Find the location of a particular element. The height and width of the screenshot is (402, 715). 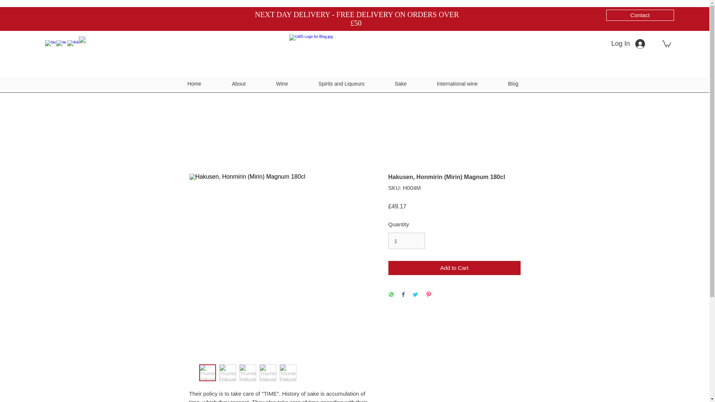

Spirits and Liqueurs is located at coordinates (341, 83).